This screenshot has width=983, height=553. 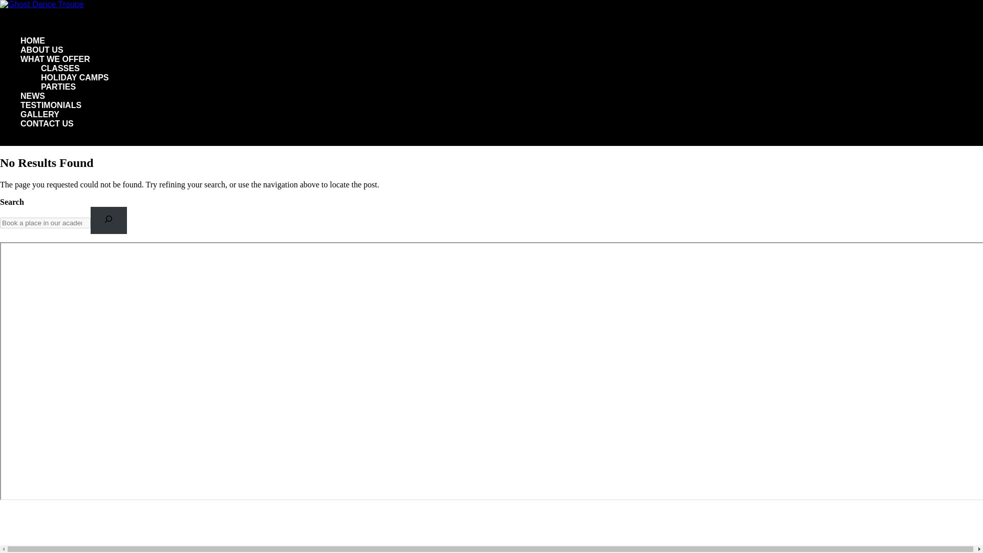 I want to click on TESTIMONIALS, so click(x=51, y=114).